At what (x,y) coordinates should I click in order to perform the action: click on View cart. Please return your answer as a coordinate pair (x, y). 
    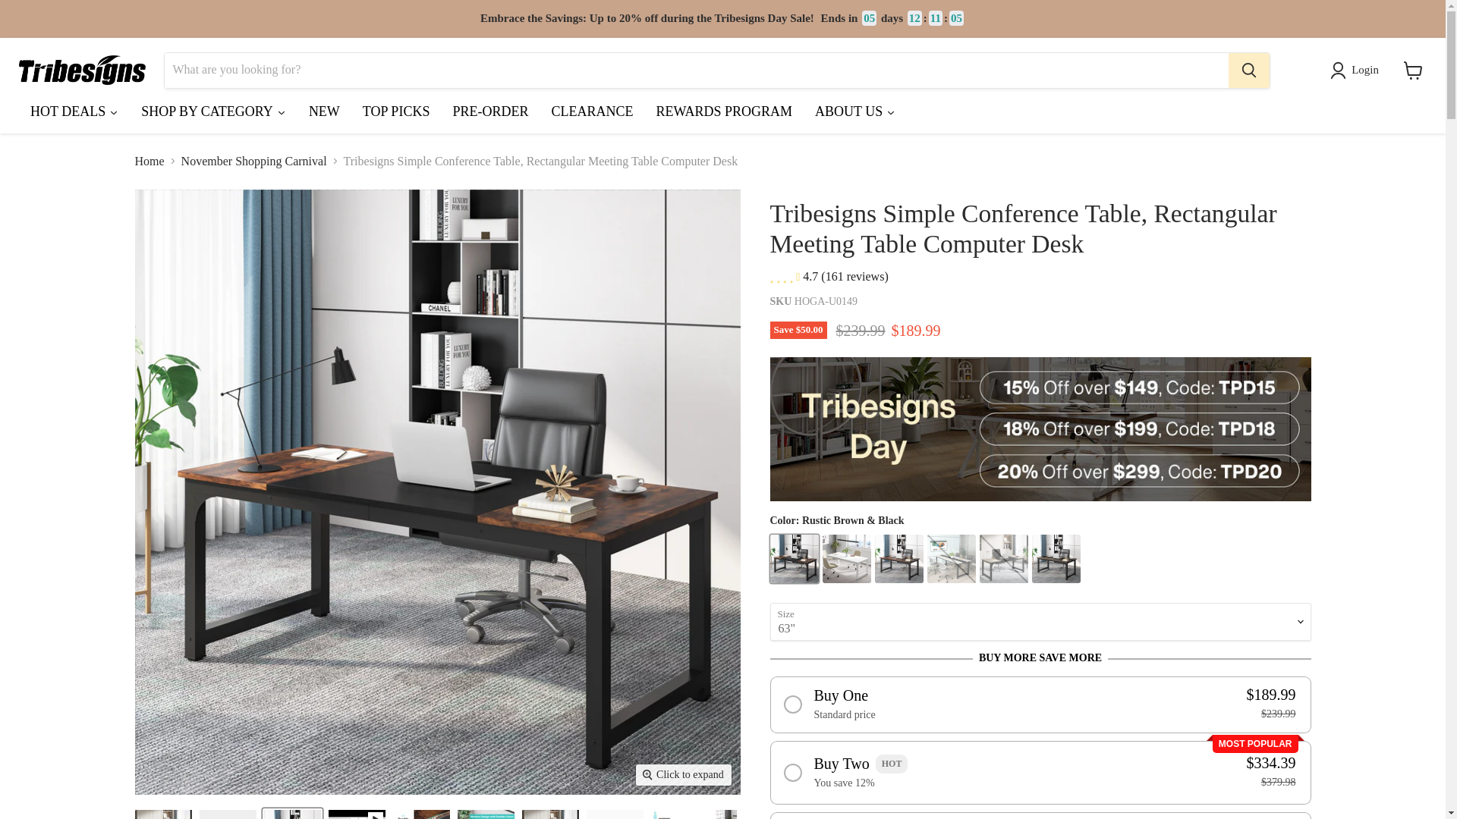
    Looking at the image, I should click on (1413, 70).